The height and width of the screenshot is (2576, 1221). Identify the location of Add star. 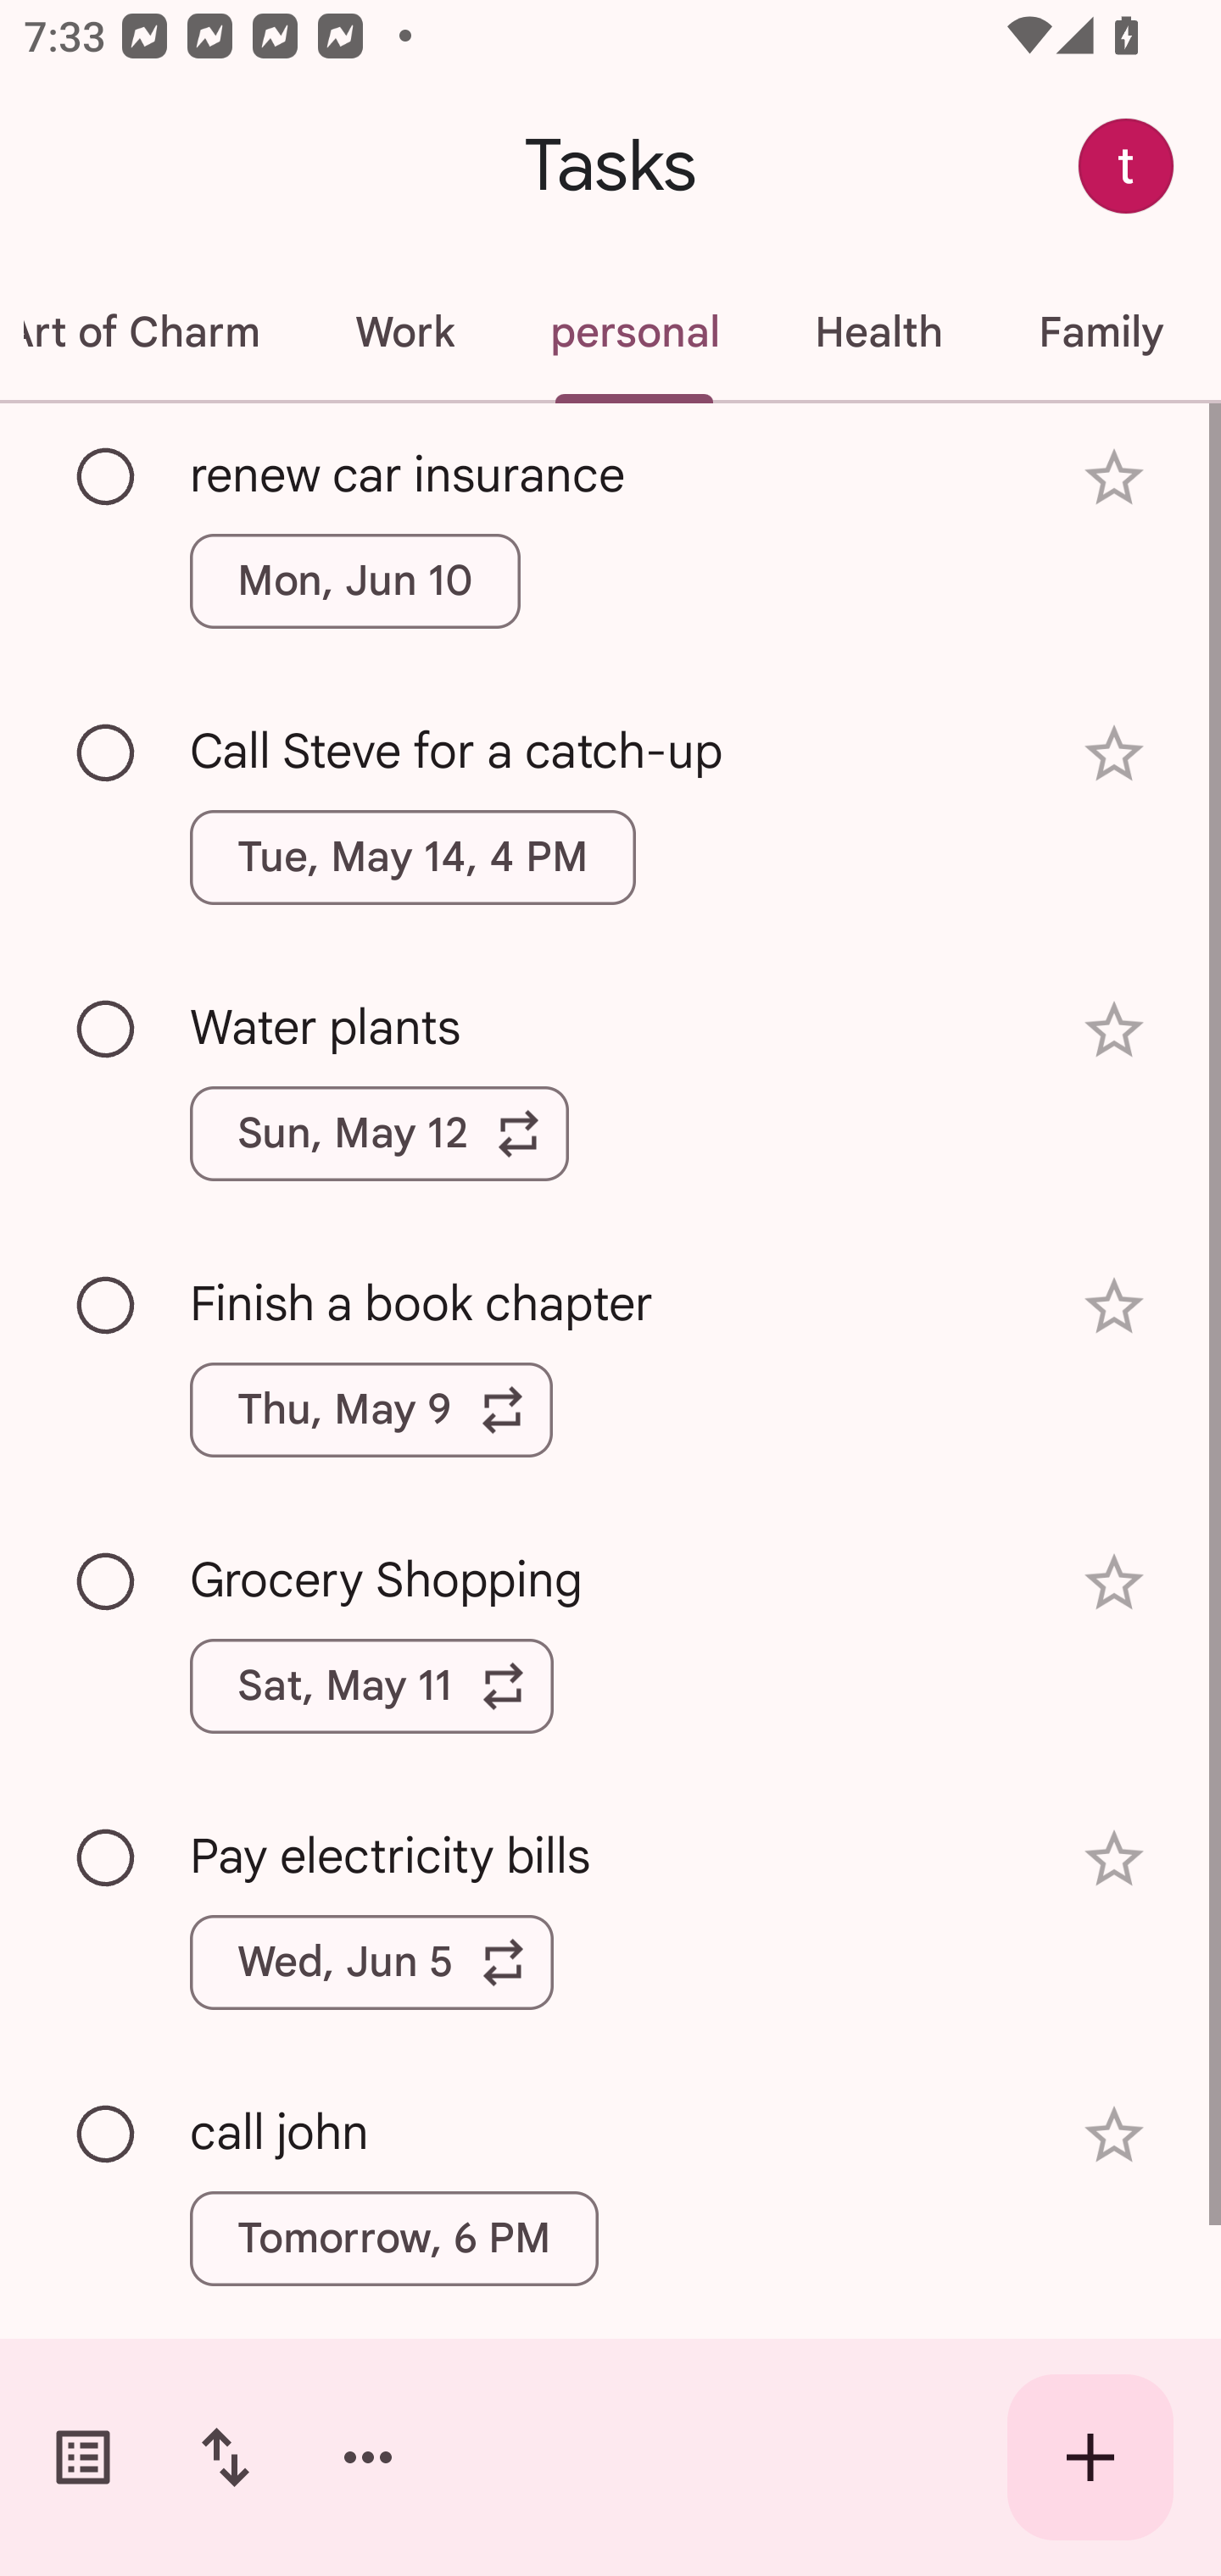
(1114, 1030).